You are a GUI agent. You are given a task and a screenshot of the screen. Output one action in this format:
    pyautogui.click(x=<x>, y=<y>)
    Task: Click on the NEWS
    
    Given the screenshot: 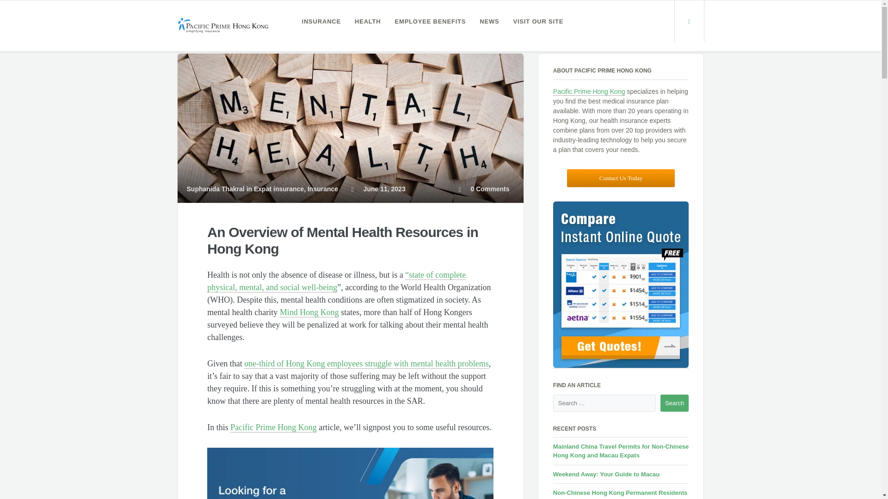 What is the action you would take?
    pyautogui.click(x=489, y=21)
    